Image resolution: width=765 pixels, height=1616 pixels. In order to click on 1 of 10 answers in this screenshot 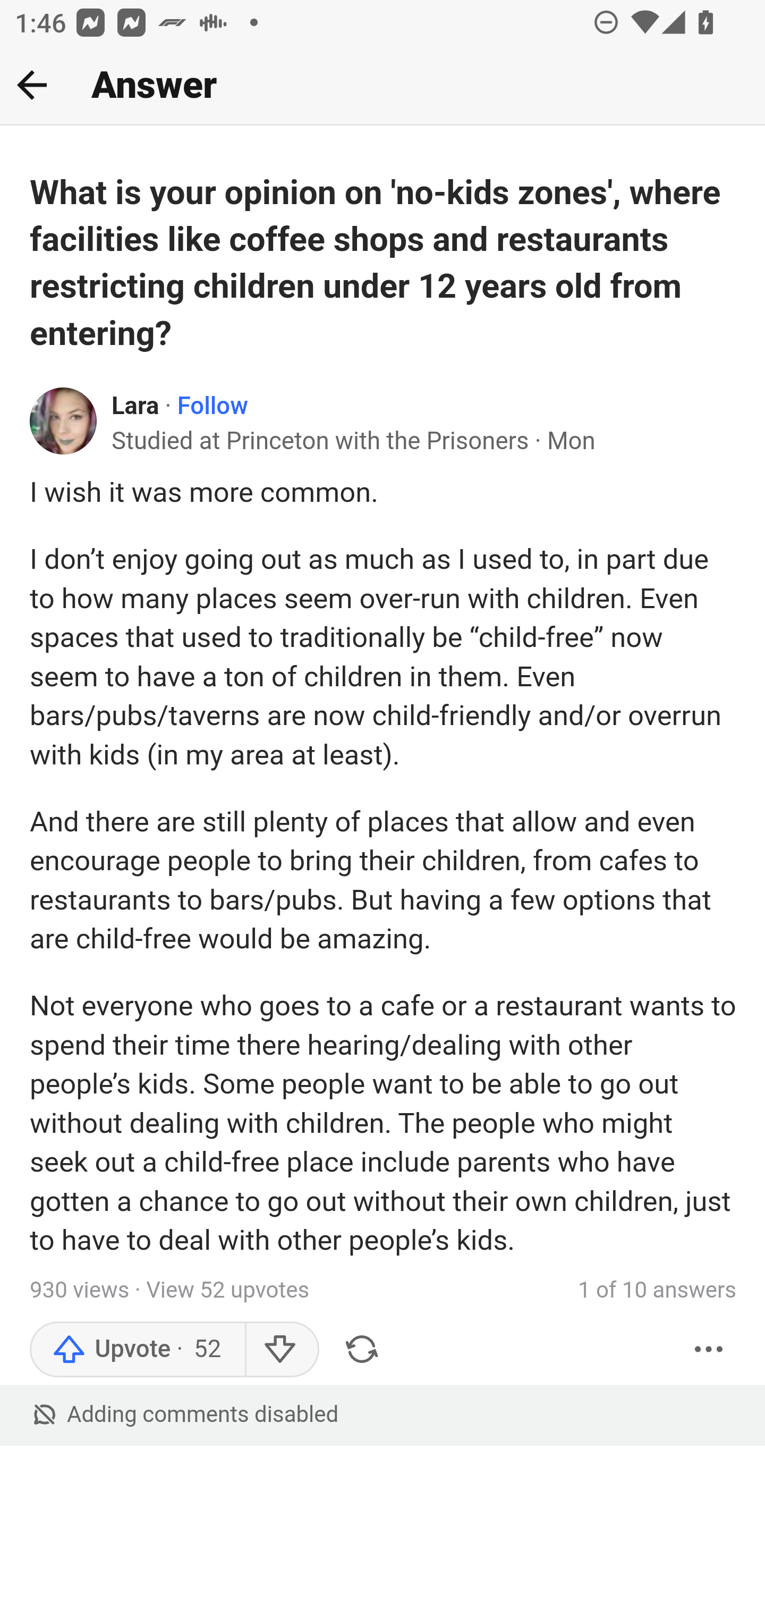, I will do `click(657, 1290)`.